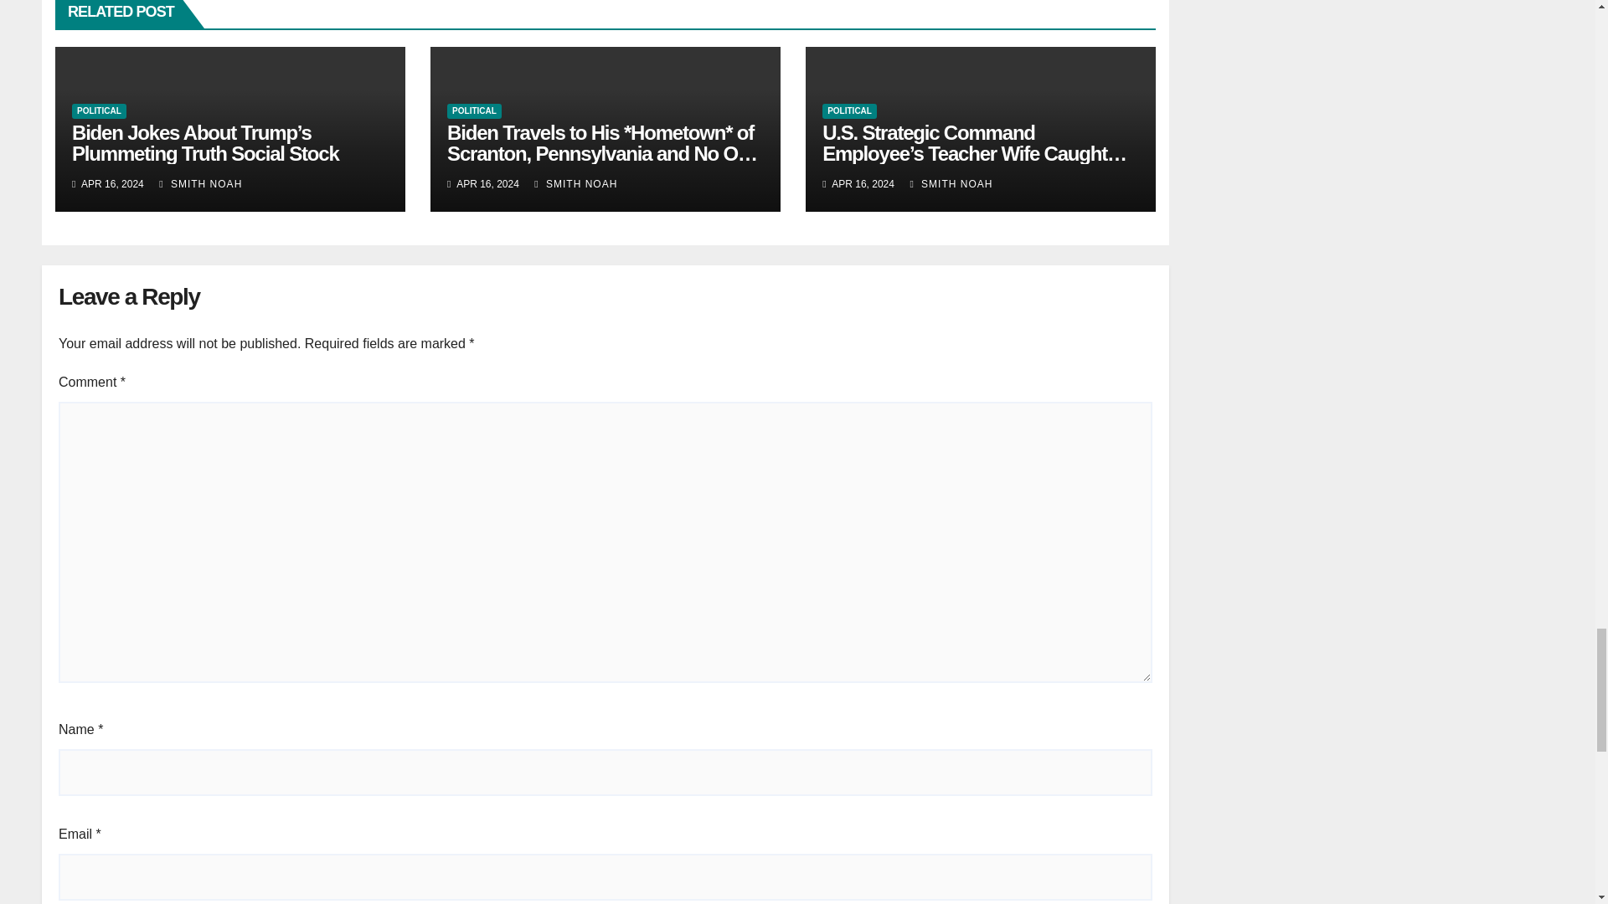  What do you see at coordinates (99, 110) in the screenshot?
I see `POLITICAL` at bounding box center [99, 110].